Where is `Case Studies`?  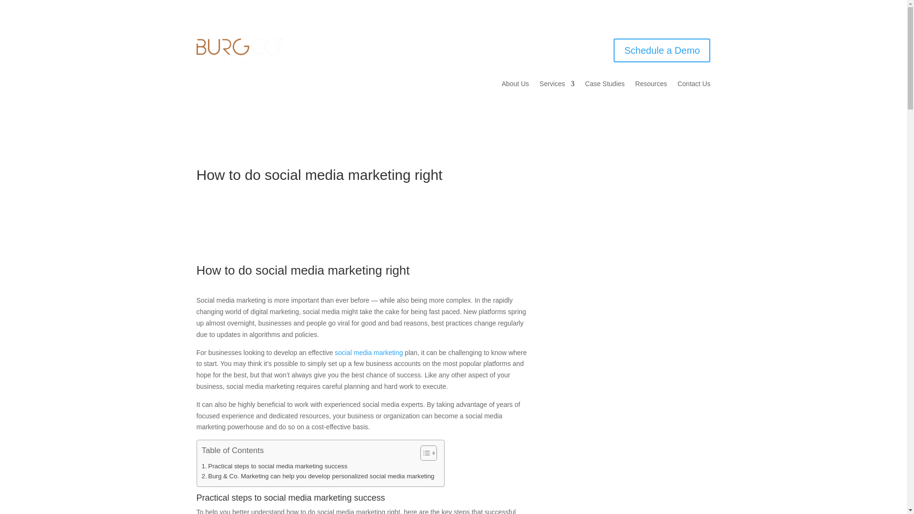
Case Studies is located at coordinates (605, 86).